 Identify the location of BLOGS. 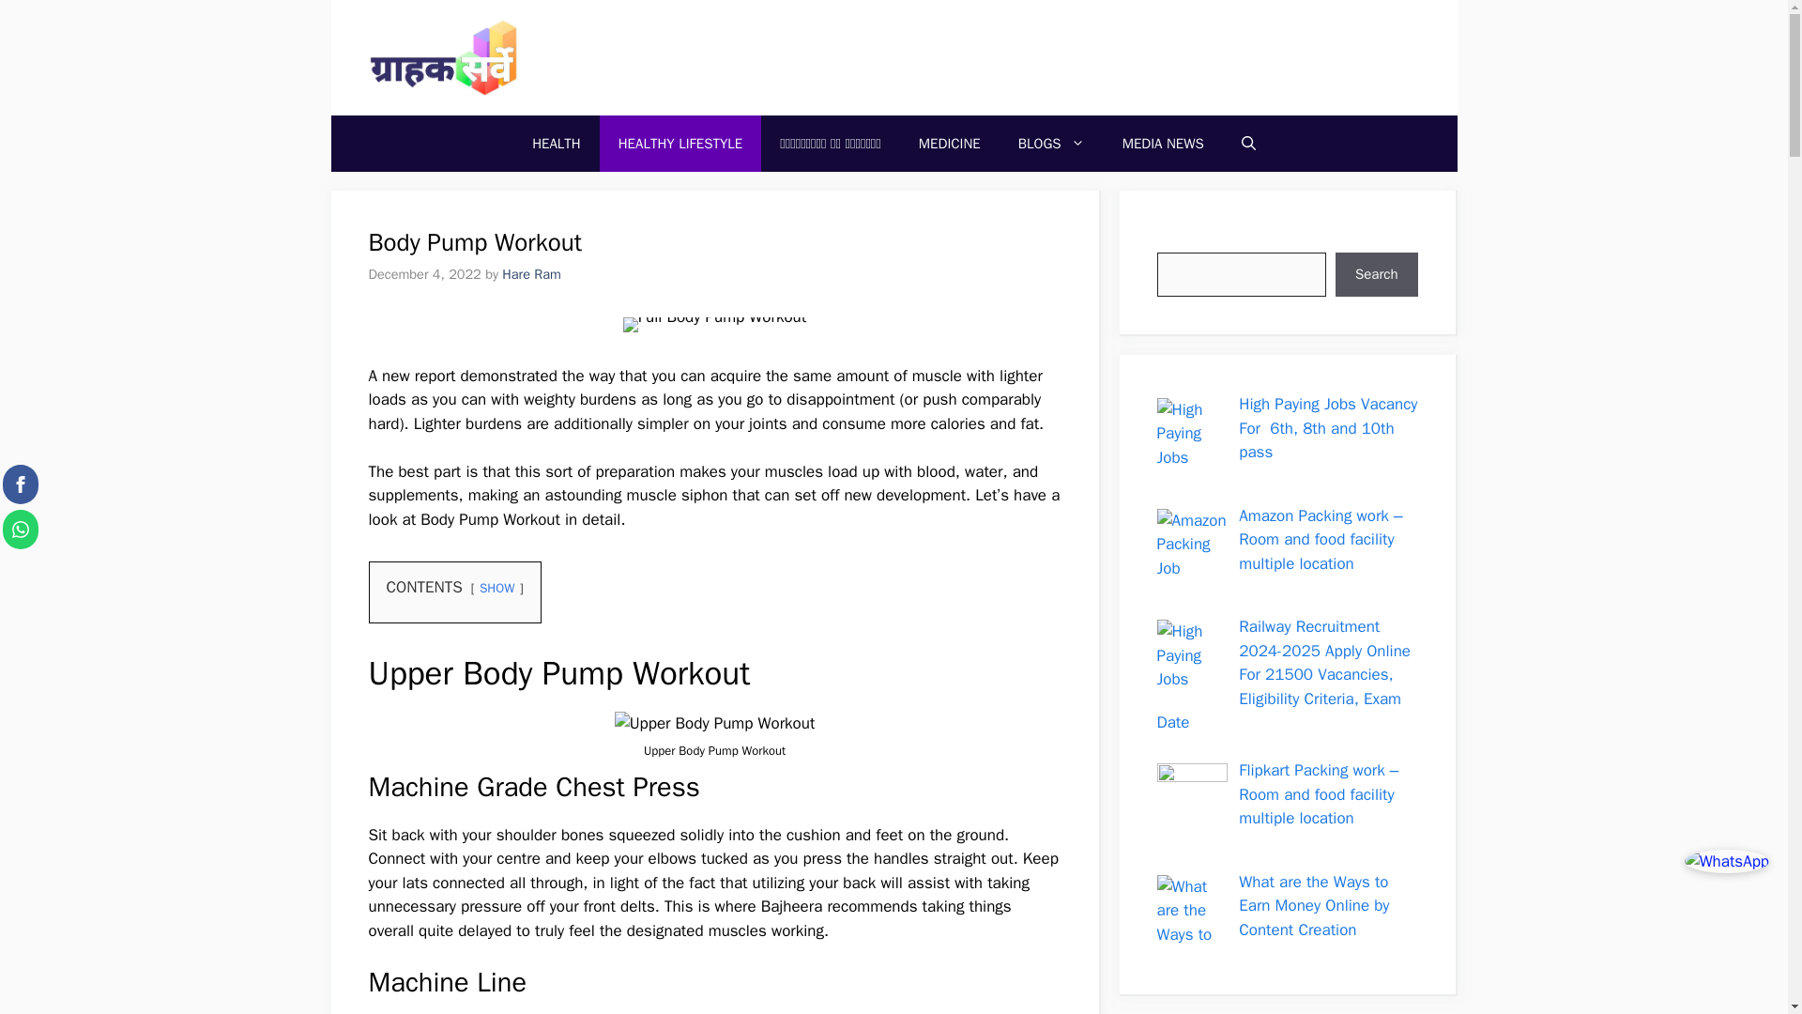
(1051, 143).